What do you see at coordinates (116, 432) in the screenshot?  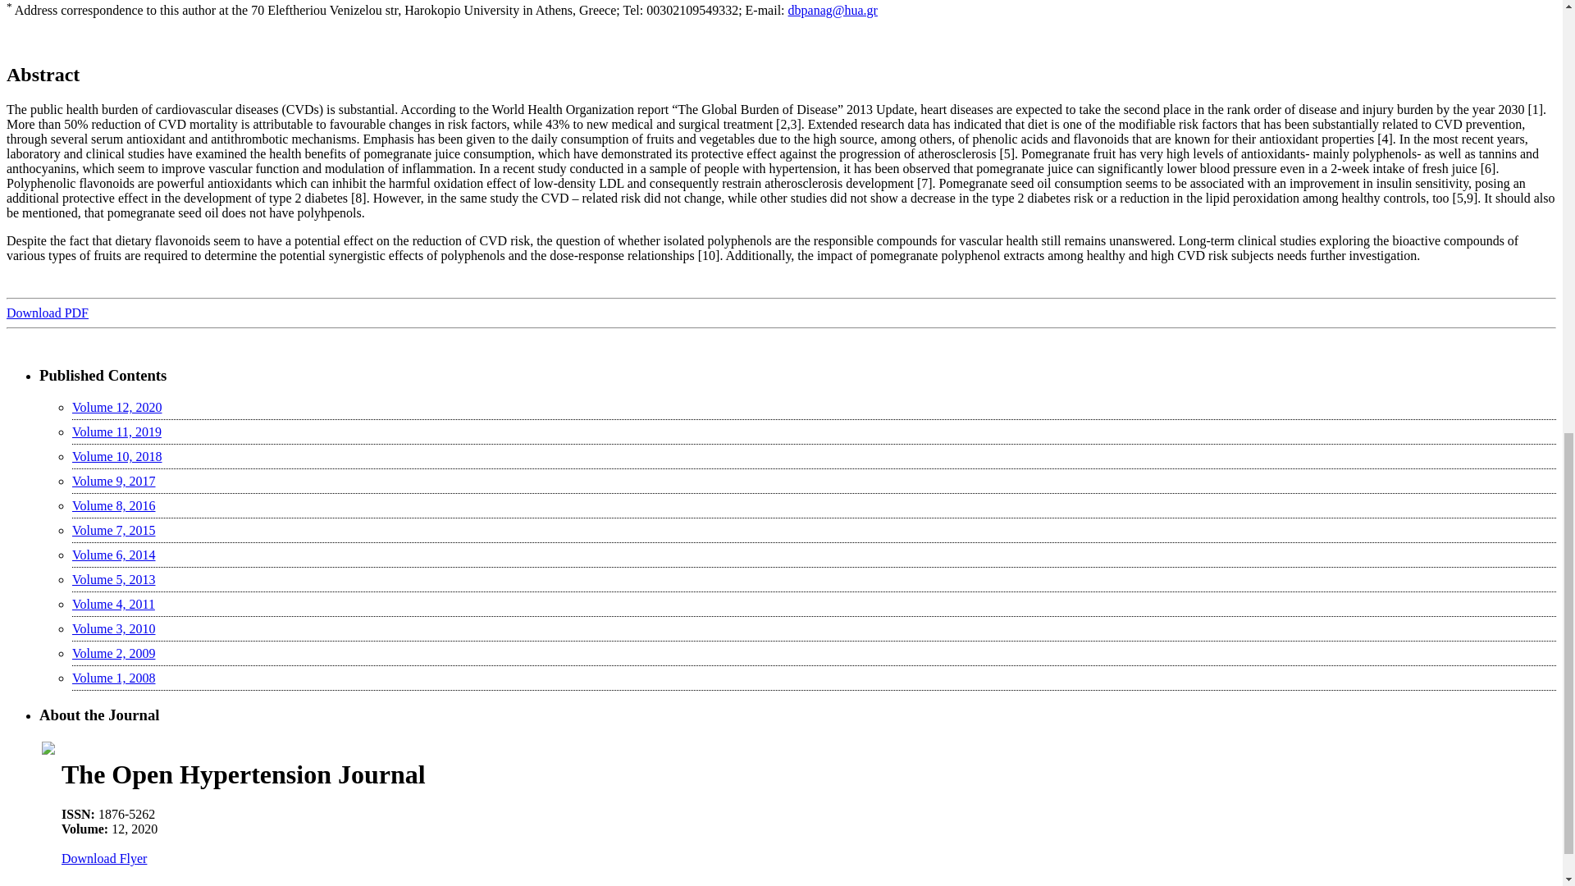 I see `Volume 11, 2019` at bounding box center [116, 432].